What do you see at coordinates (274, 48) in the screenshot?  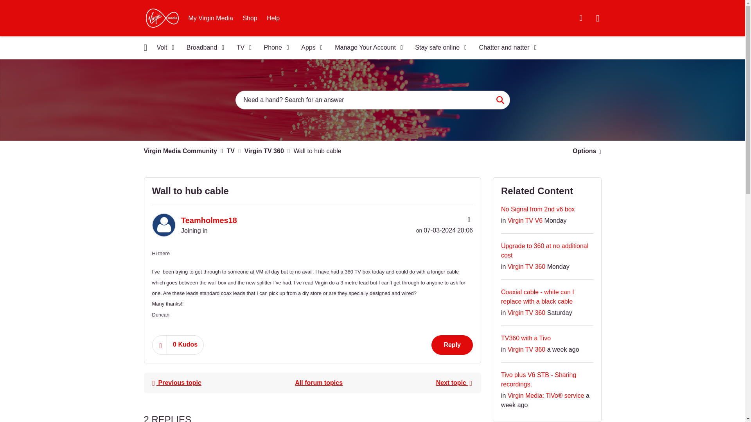 I see `Phone` at bounding box center [274, 48].